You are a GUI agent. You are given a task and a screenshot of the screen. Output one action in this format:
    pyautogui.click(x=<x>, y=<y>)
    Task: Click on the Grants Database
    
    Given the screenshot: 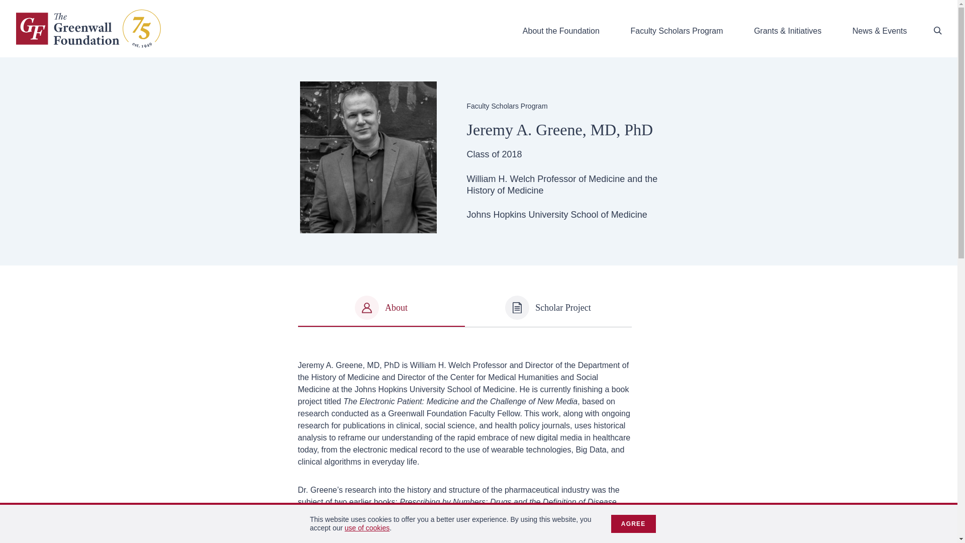 What is the action you would take?
    pyautogui.click(x=740, y=204)
    